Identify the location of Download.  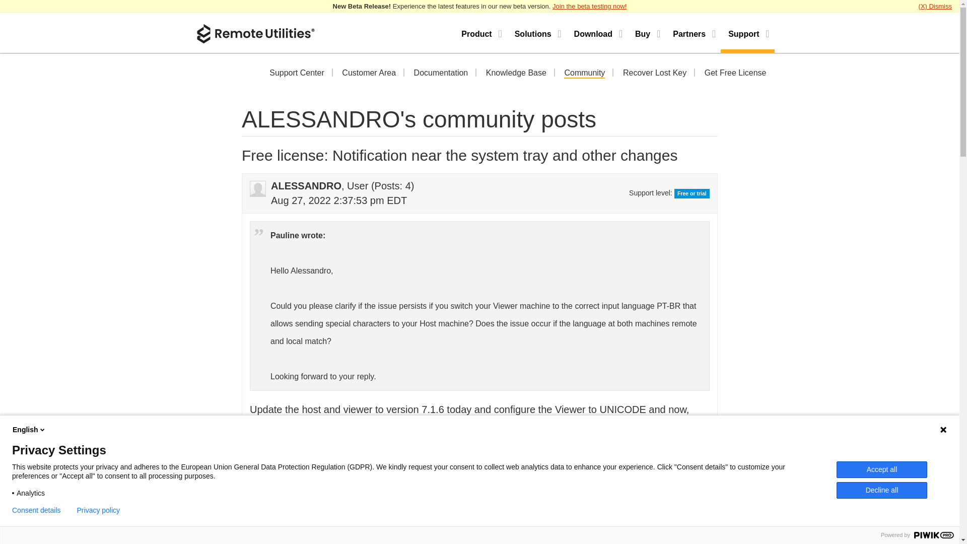
(597, 32).